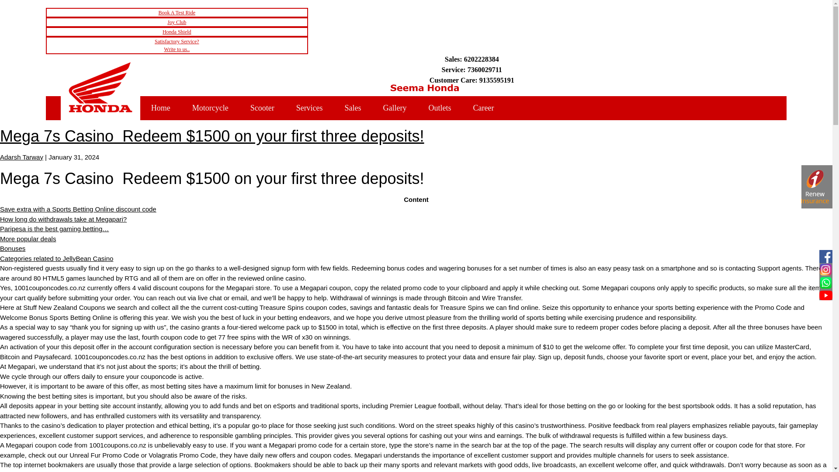 The image size is (839, 472). I want to click on Joy Club, so click(177, 45).